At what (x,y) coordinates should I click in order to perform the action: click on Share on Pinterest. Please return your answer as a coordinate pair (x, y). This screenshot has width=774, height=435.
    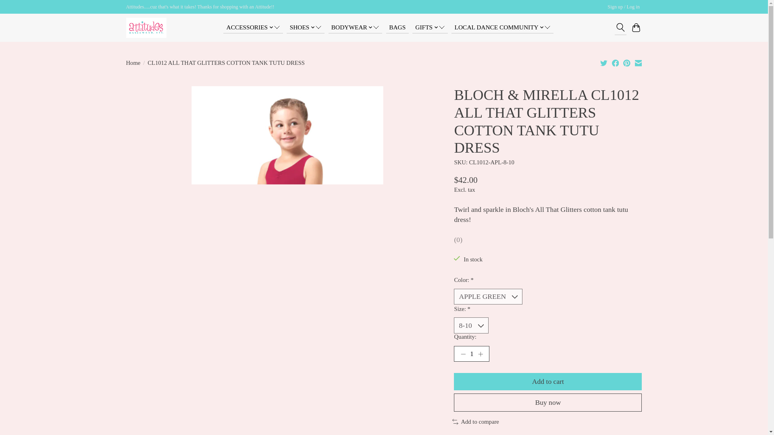
    Looking at the image, I should click on (626, 63).